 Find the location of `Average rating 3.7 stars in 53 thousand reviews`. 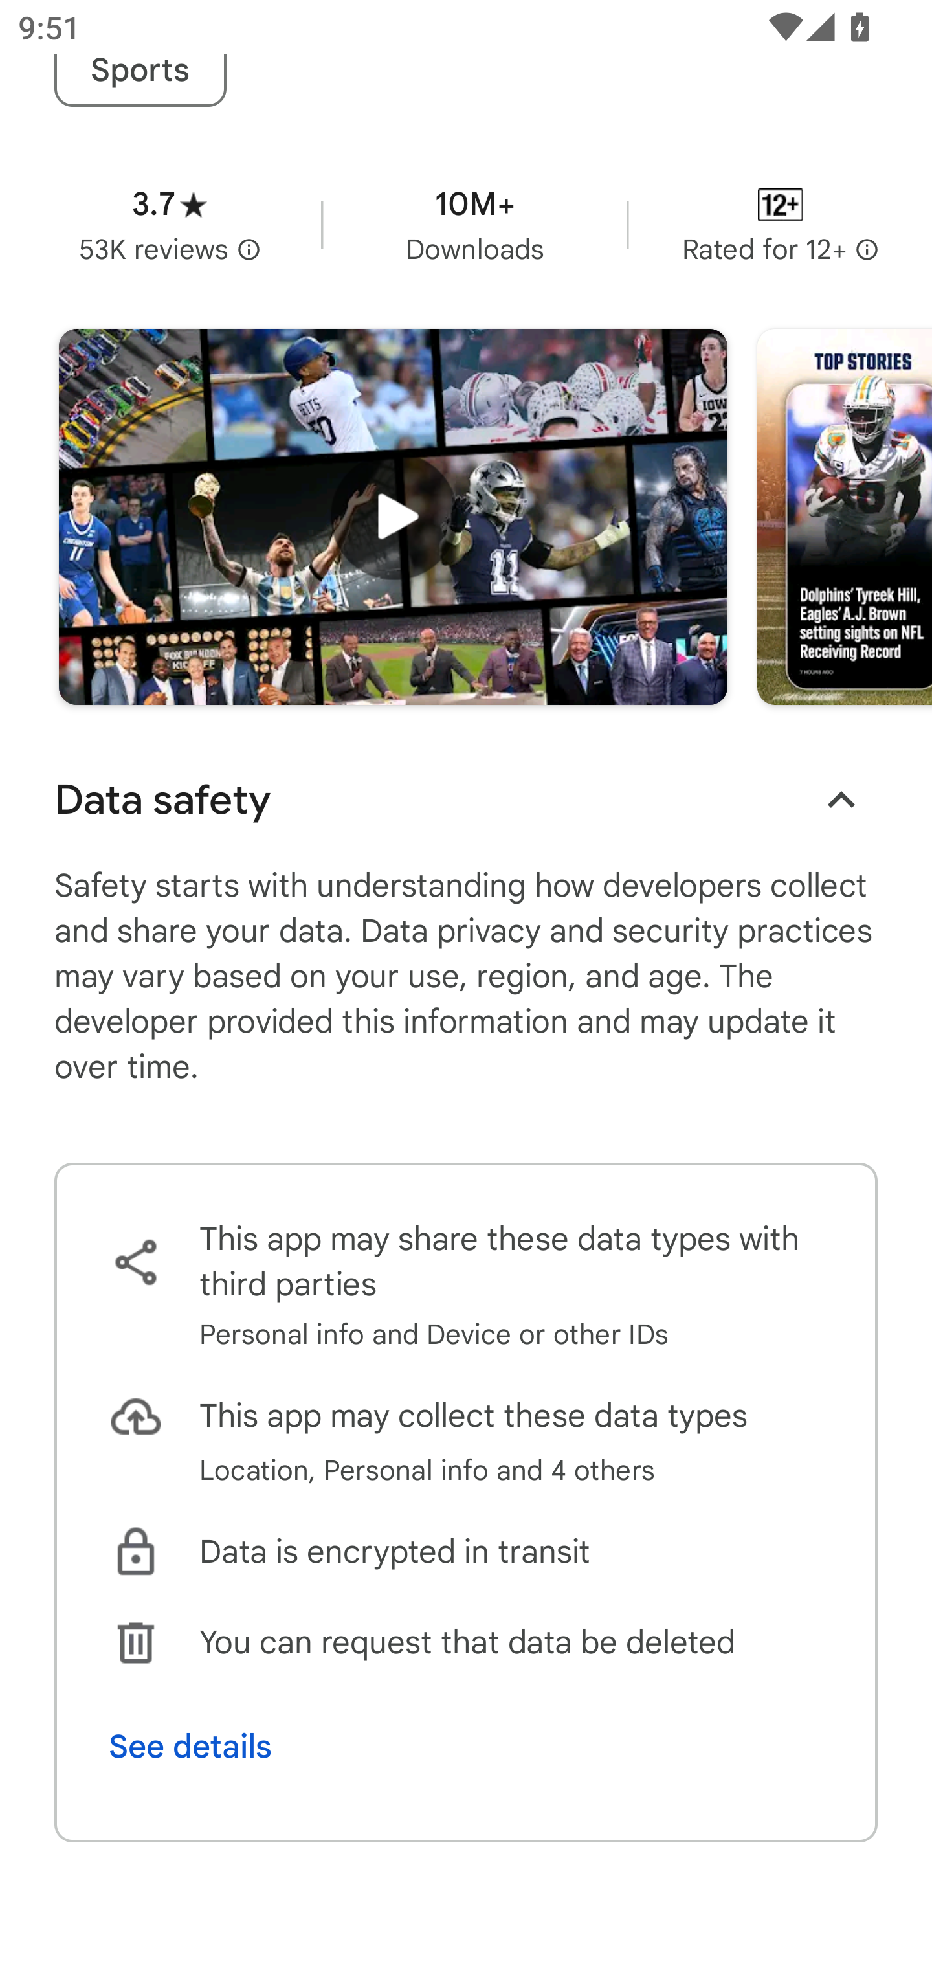

Average rating 3.7 stars in 53 thousand reviews is located at coordinates (170, 224).